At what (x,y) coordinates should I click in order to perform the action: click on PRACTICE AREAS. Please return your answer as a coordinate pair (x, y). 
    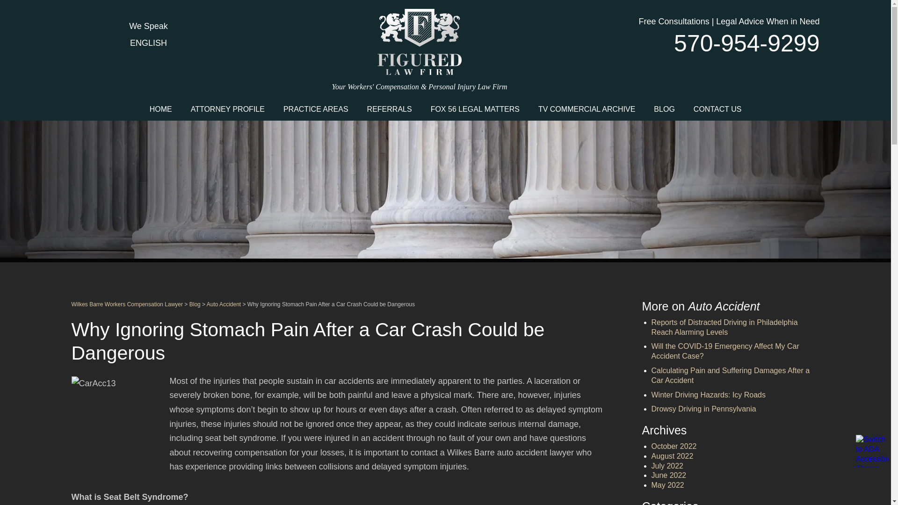
    Looking at the image, I should click on (315, 108).